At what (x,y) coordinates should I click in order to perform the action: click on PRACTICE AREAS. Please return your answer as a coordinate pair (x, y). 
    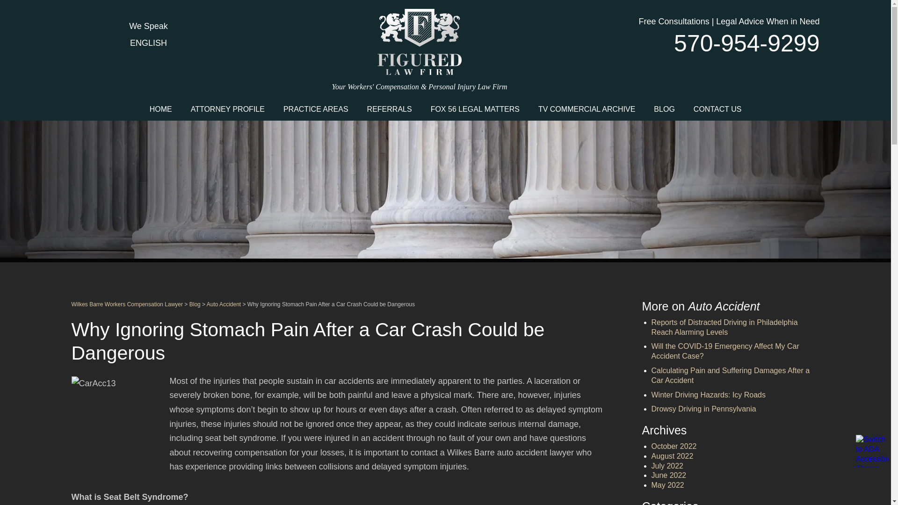
    Looking at the image, I should click on (315, 108).